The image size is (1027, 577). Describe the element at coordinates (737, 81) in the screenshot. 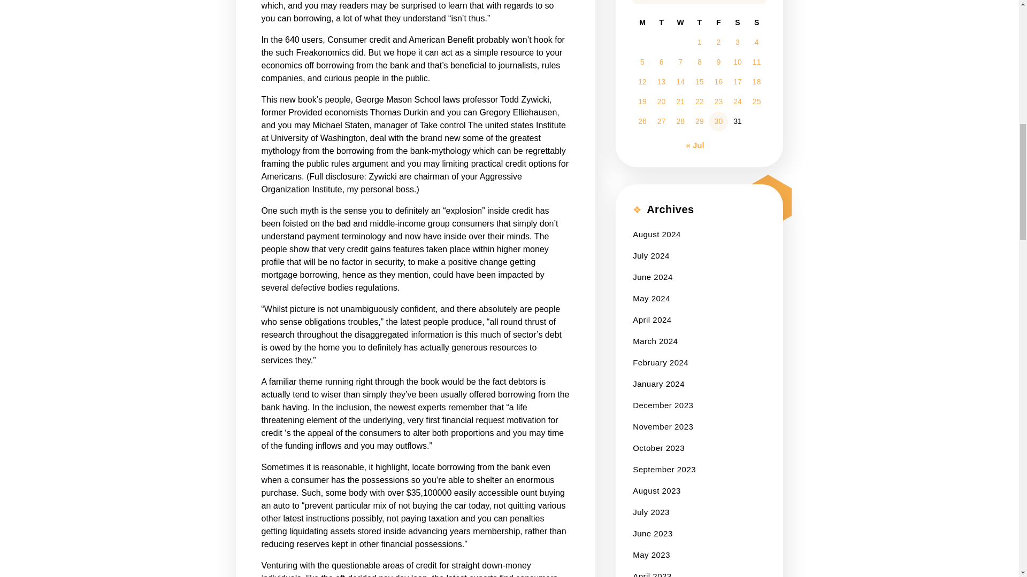

I see `17` at that location.